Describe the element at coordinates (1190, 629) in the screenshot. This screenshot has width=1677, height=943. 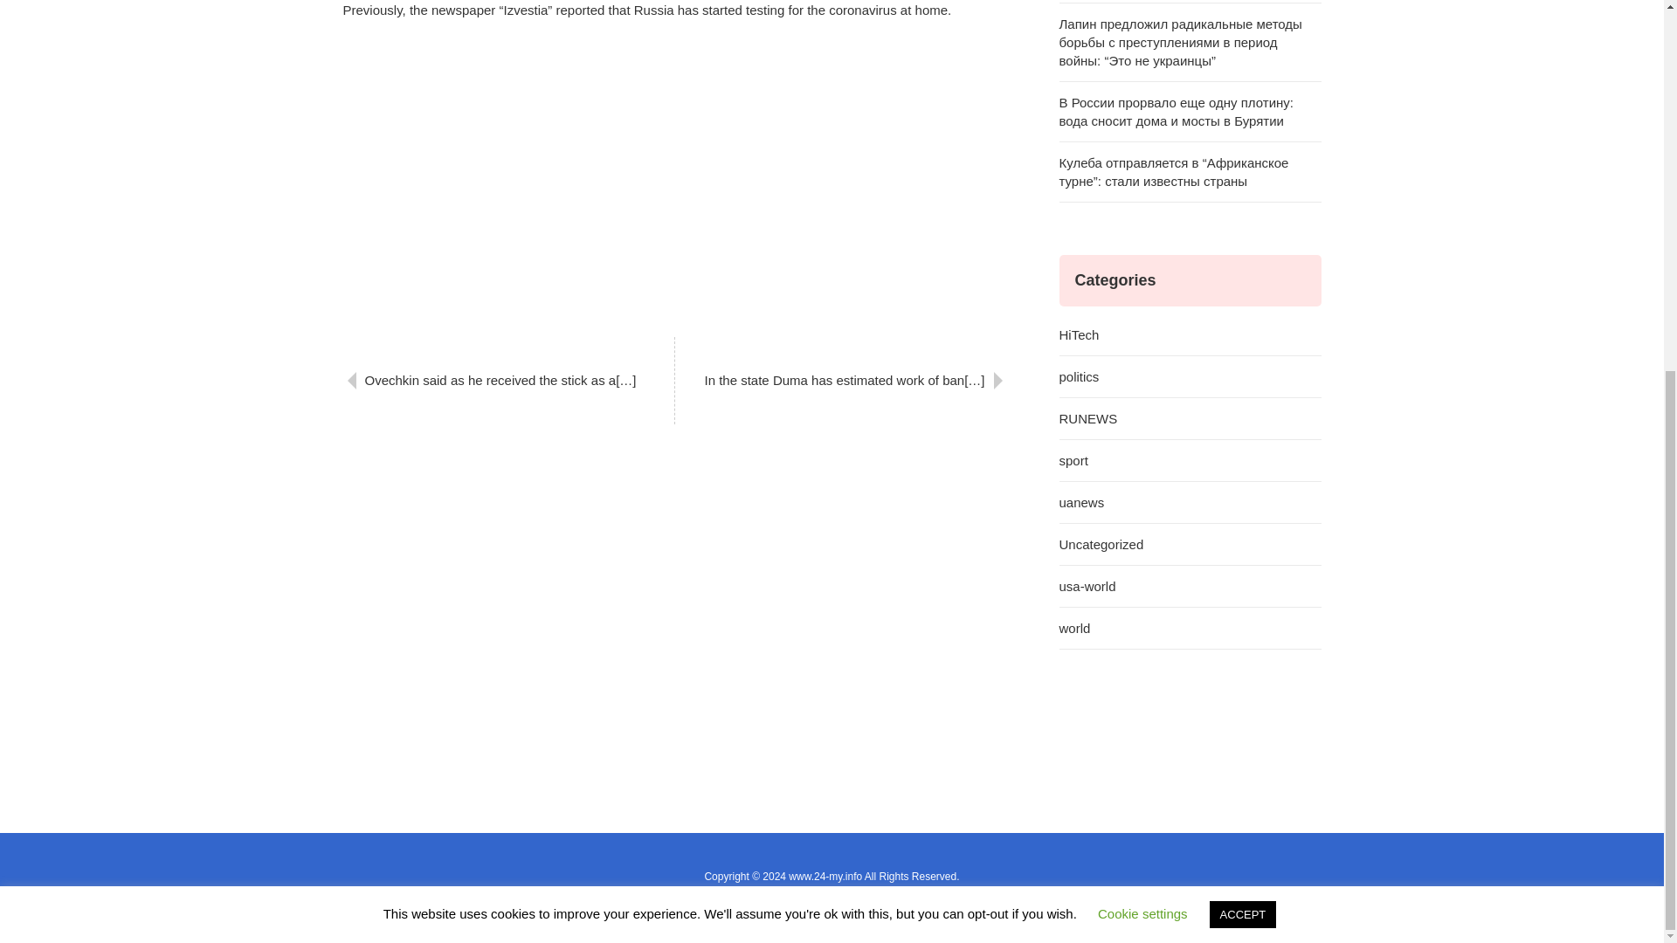
I see `world` at that location.